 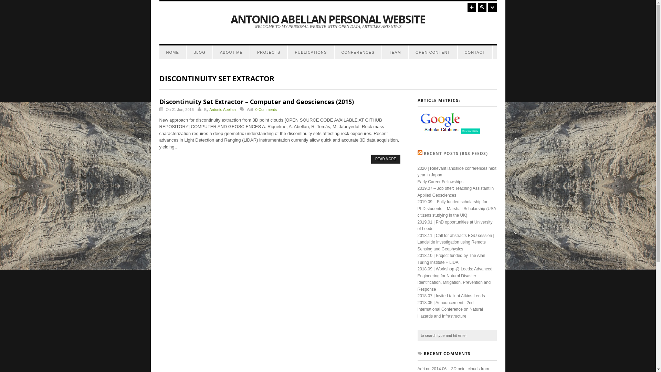 What do you see at coordinates (222, 110) in the screenshot?
I see `Antonio Abellan` at bounding box center [222, 110].